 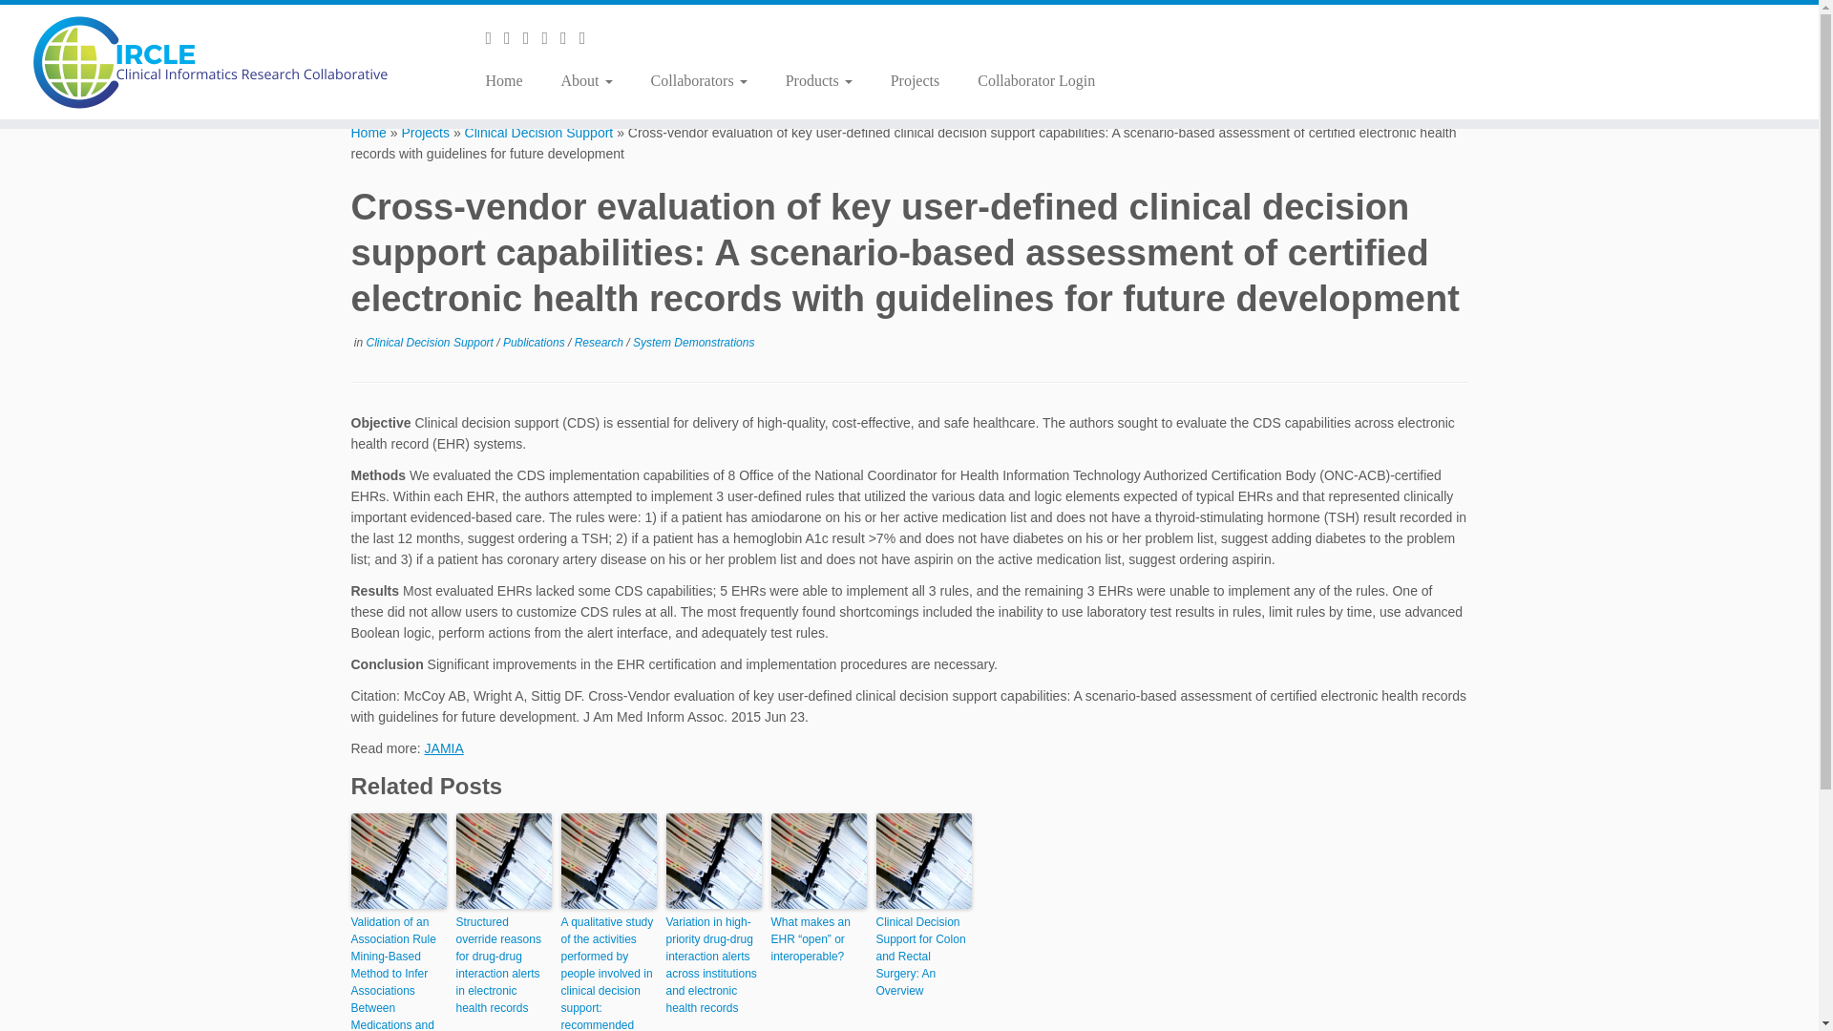 What do you see at coordinates (539, 132) in the screenshot?
I see `Clinical Decision Support` at bounding box center [539, 132].